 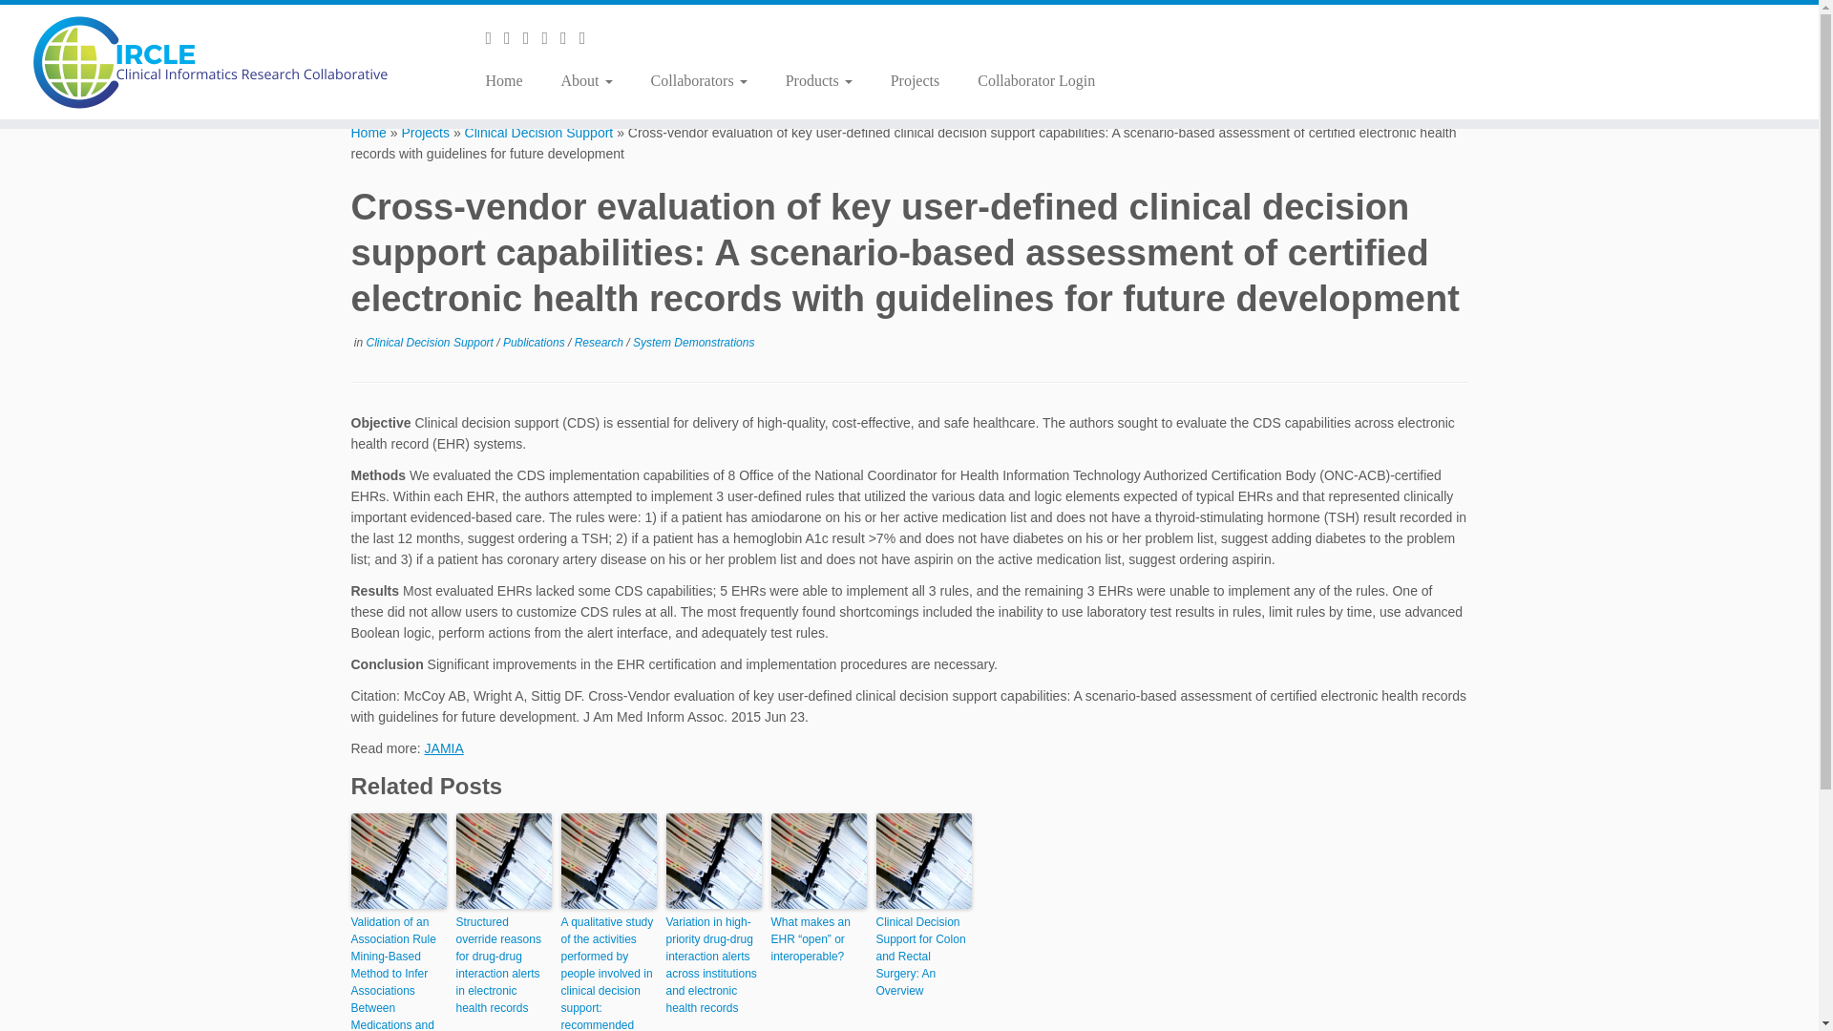 What do you see at coordinates (539, 132) in the screenshot?
I see `Clinical Decision Support` at bounding box center [539, 132].